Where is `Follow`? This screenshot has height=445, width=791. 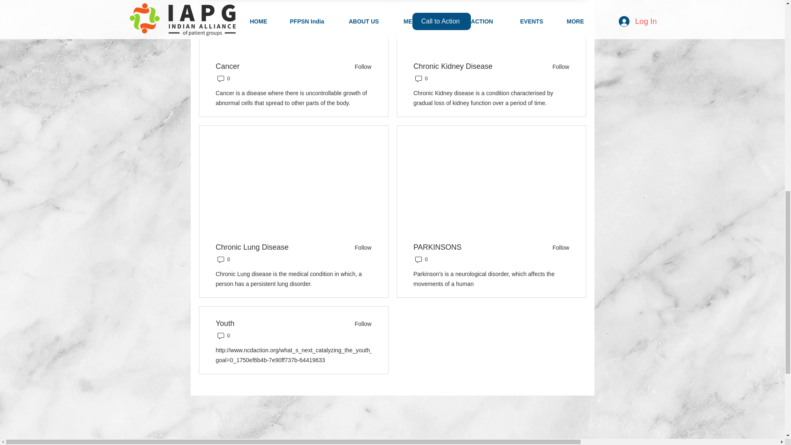 Follow is located at coordinates (360, 323).